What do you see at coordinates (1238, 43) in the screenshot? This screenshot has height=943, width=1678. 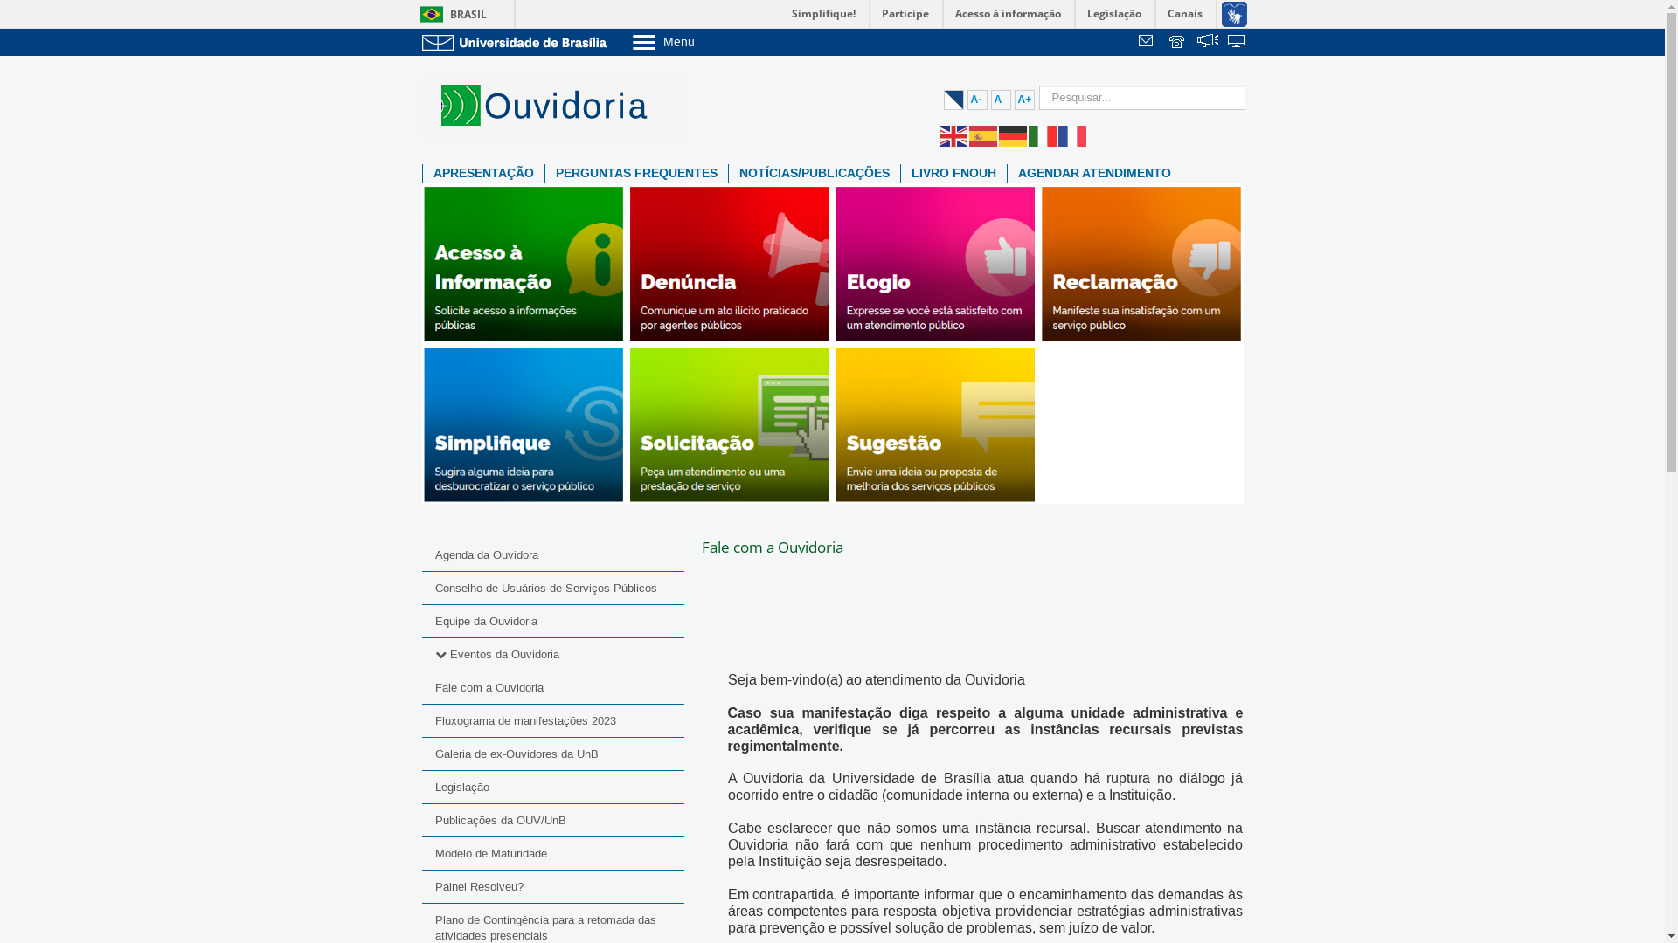 I see `Sistemas` at bounding box center [1238, 43].